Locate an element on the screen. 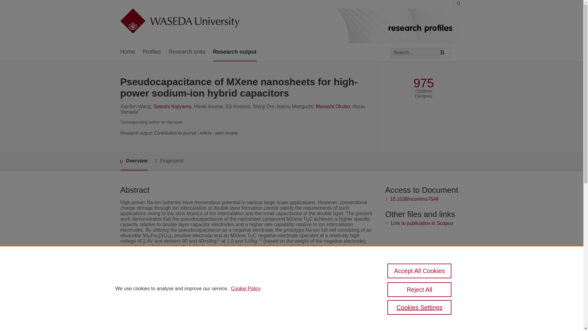 The height and width of the screenshot is (331, 588). Waseda University Home is located at coordinates (179, 21).